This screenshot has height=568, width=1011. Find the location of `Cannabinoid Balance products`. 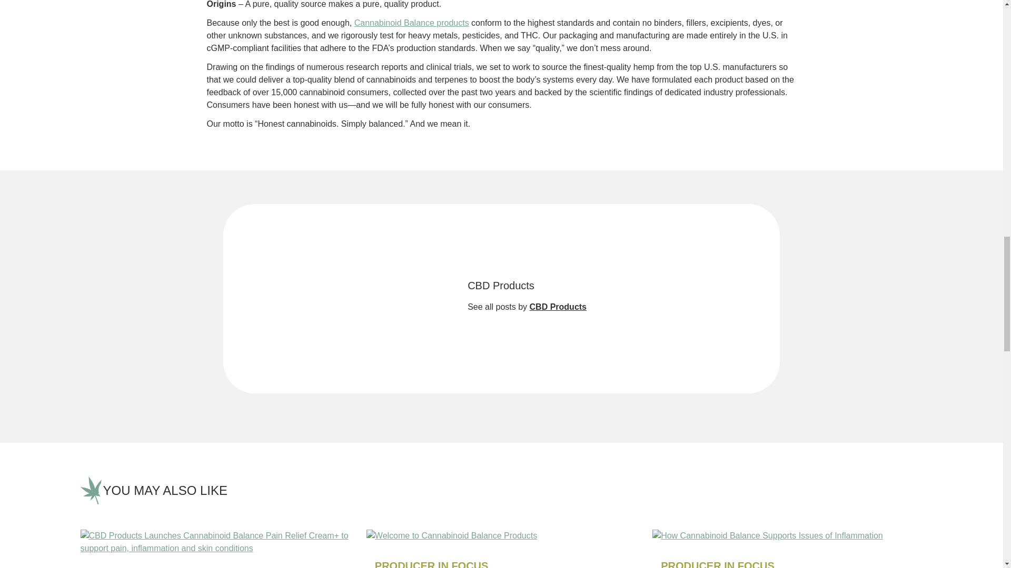

Cannabinoid Balance products is located at coordinates (412, 22).